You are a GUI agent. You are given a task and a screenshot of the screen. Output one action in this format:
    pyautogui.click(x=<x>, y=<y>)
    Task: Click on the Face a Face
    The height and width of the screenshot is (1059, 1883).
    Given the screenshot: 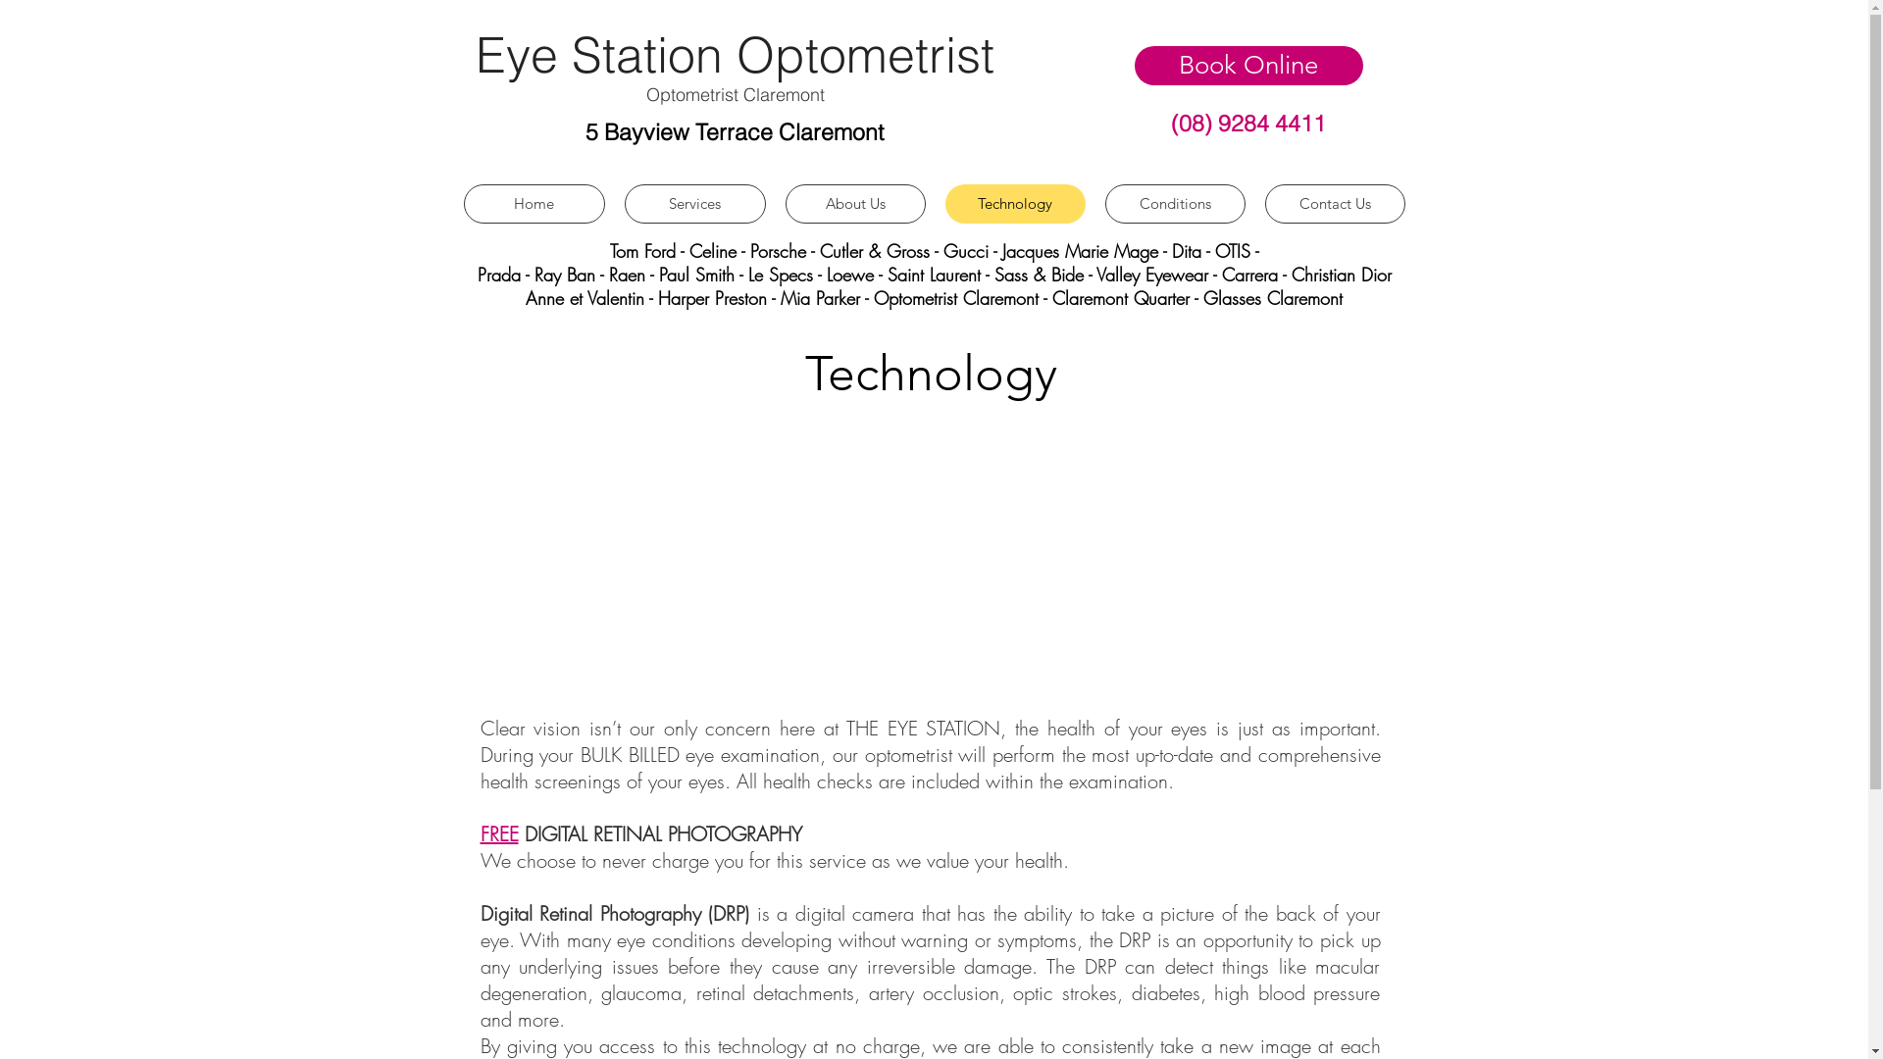 What is the action you would take?
    pyautogui.click(x=103, y=135)
    